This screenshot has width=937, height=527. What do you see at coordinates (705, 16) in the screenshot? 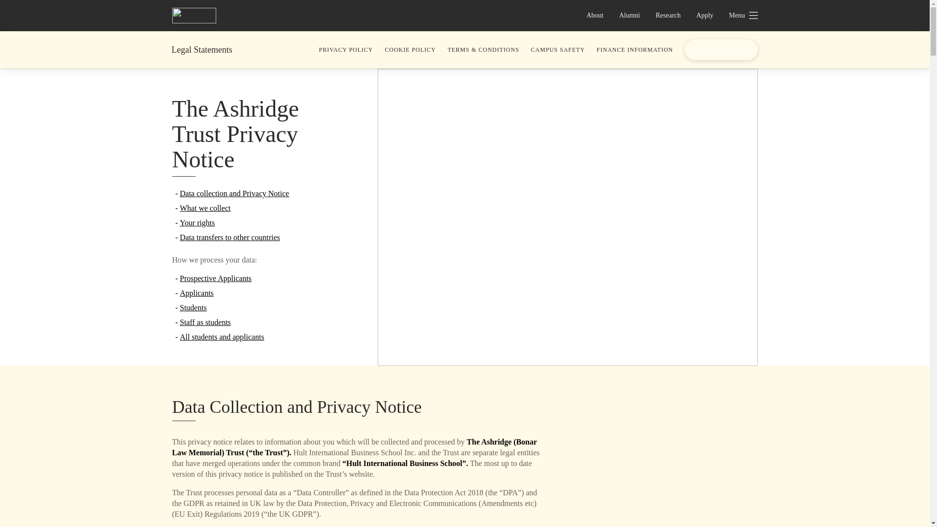
I see `Apply` at bounding box center [705, 16].